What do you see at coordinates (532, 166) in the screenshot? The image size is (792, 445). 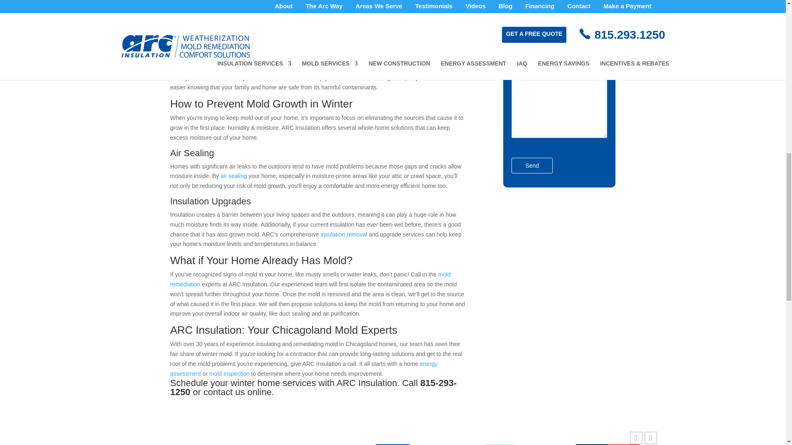 I see `Send` at bounding box center [532, 166].